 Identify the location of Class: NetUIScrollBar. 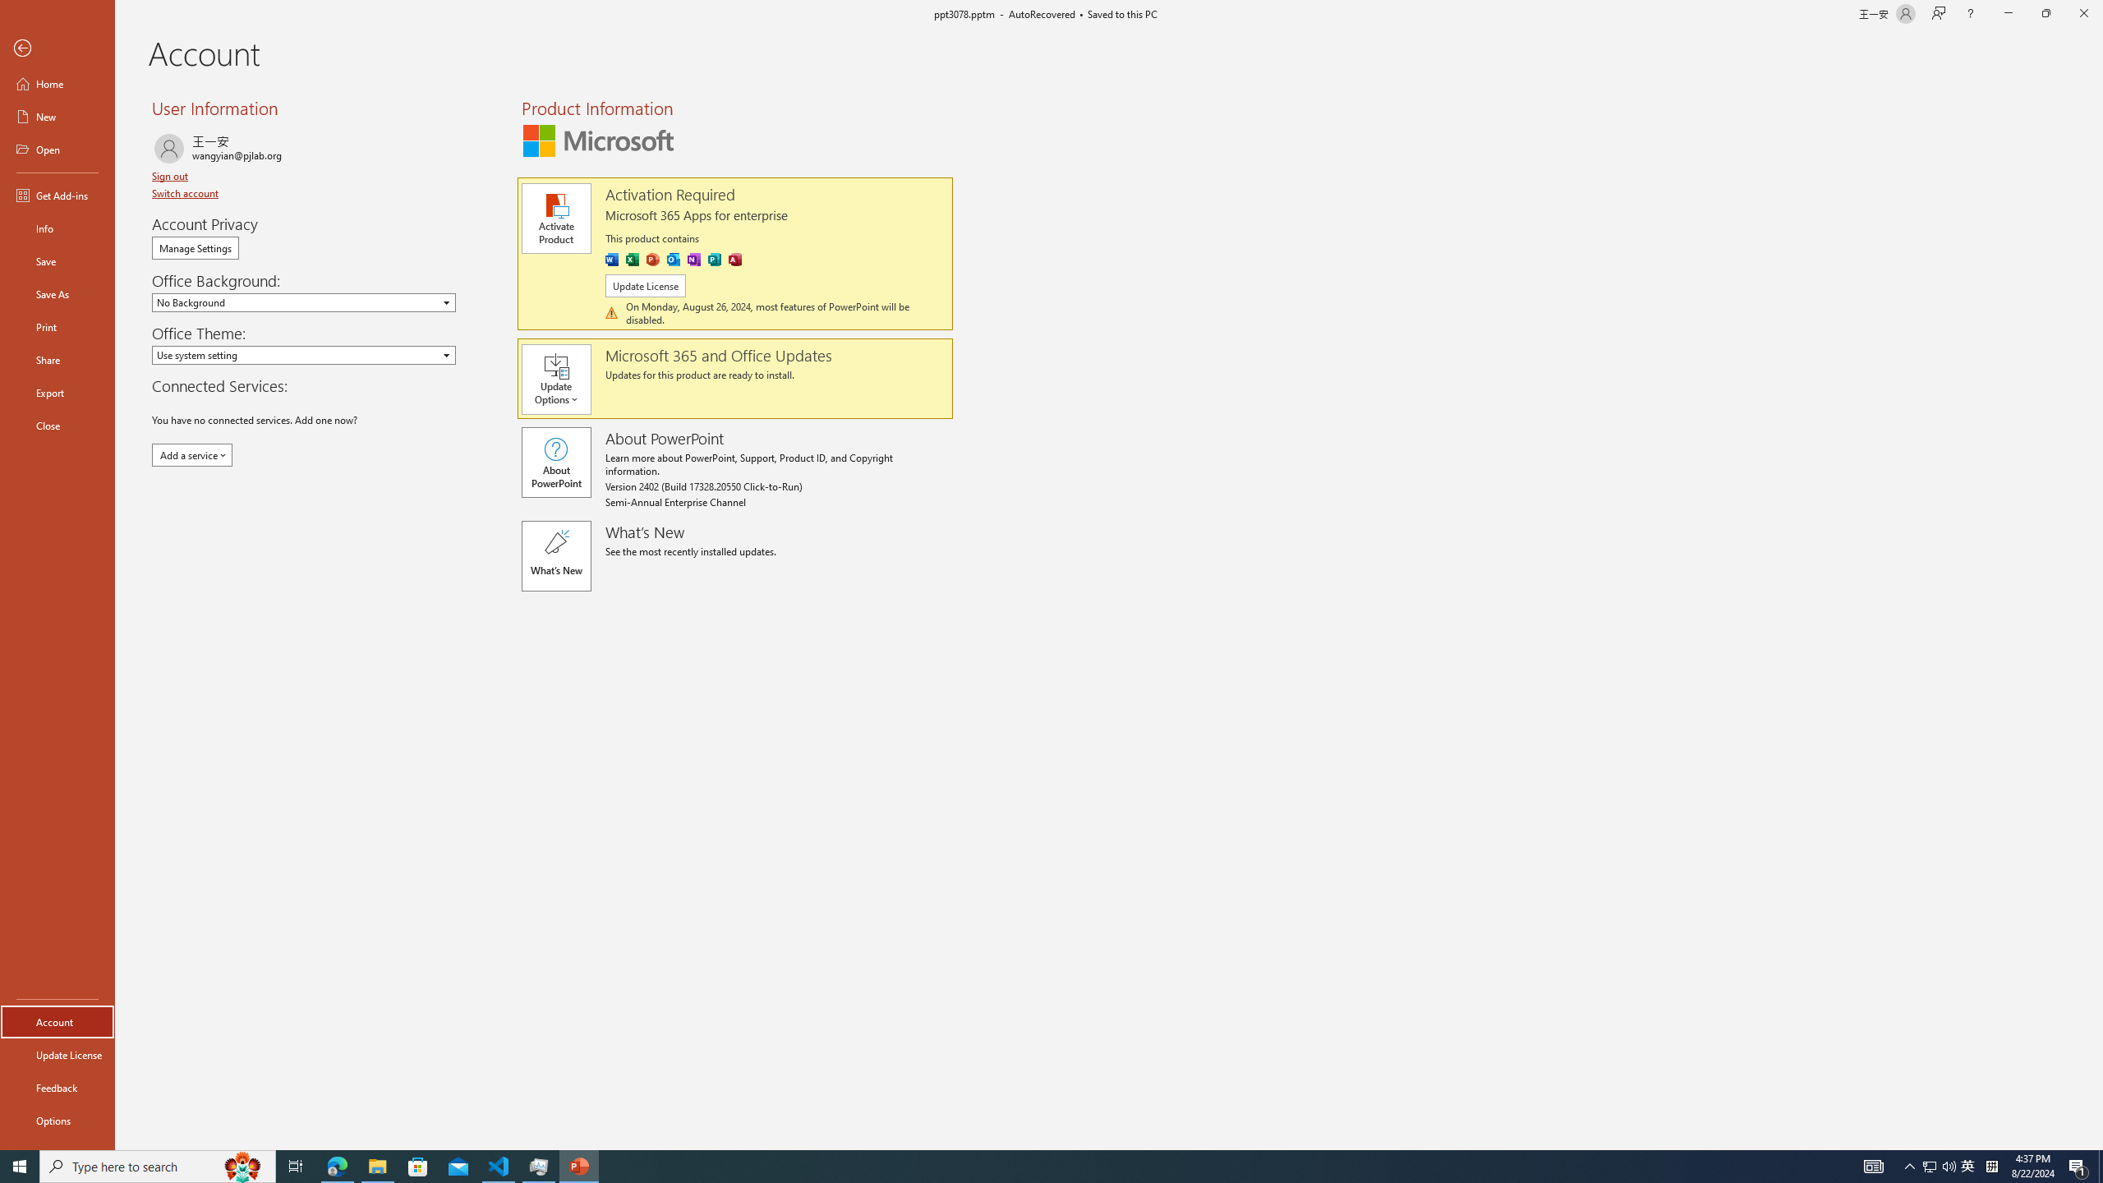
(2092, 651).